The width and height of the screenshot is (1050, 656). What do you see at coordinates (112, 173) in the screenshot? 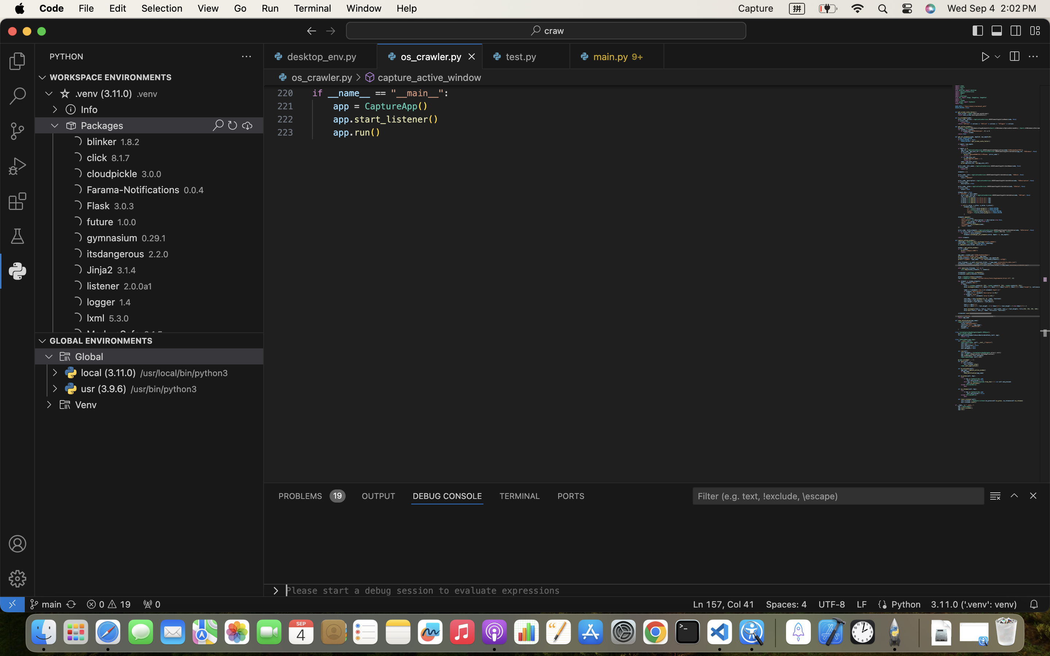
I see `cloudpickle` at bounding box center [112, 173].